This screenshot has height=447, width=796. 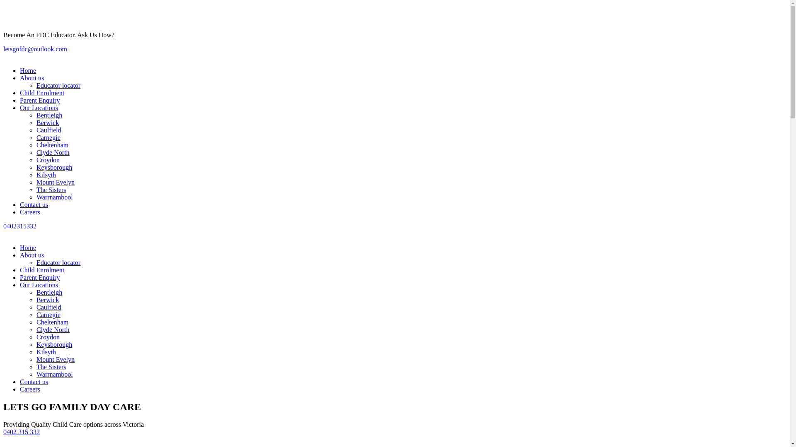 What do you see at coordinates (49, 115) in the screenshot?
I see `Bentleigh` at bounding box center [49, 115].